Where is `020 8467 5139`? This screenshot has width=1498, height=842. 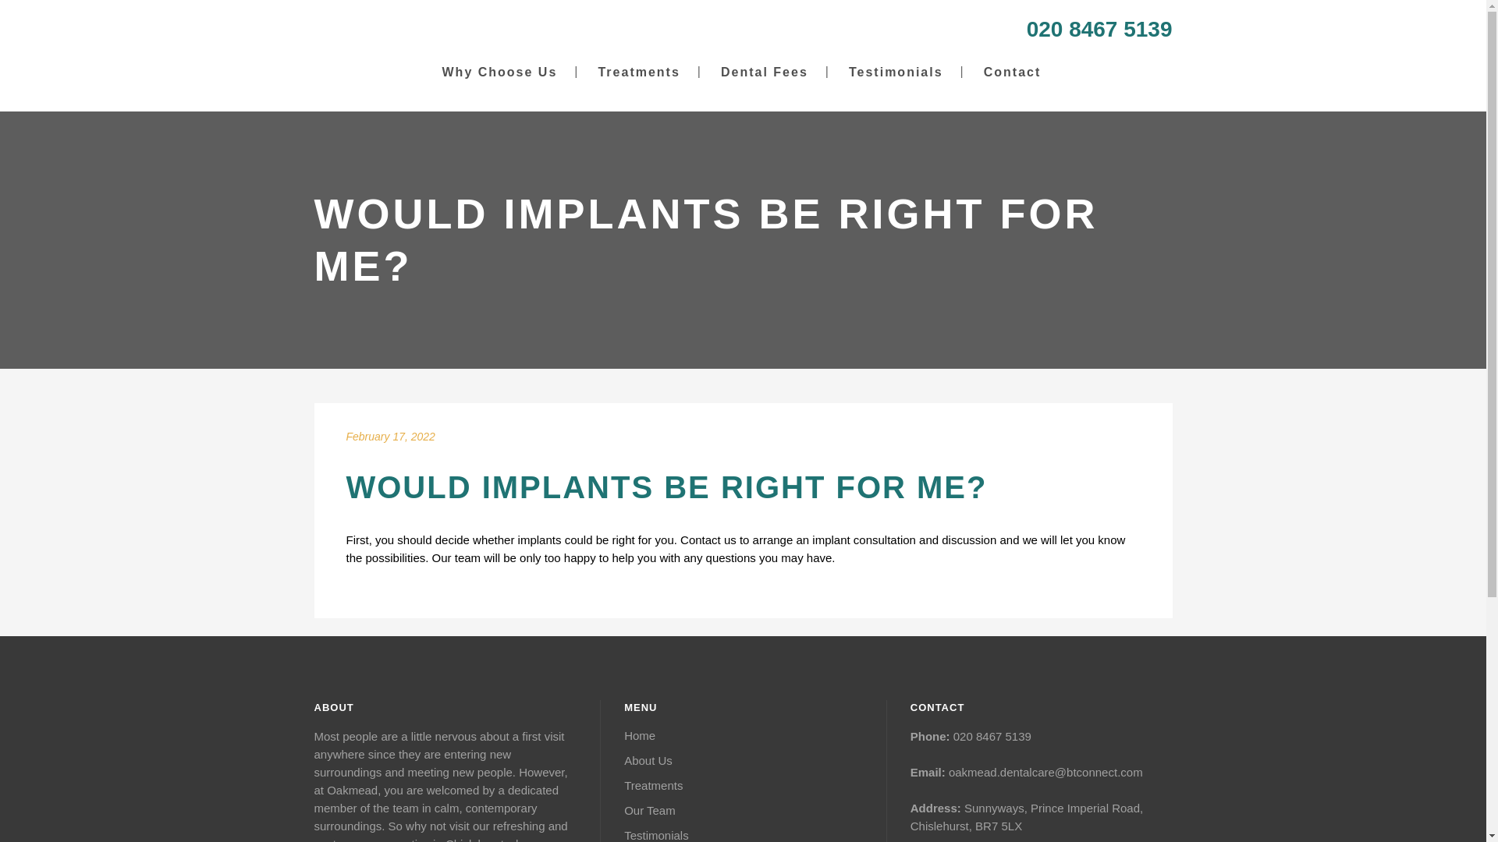 020 8467 5139 is located at coordinates (1099, 28).